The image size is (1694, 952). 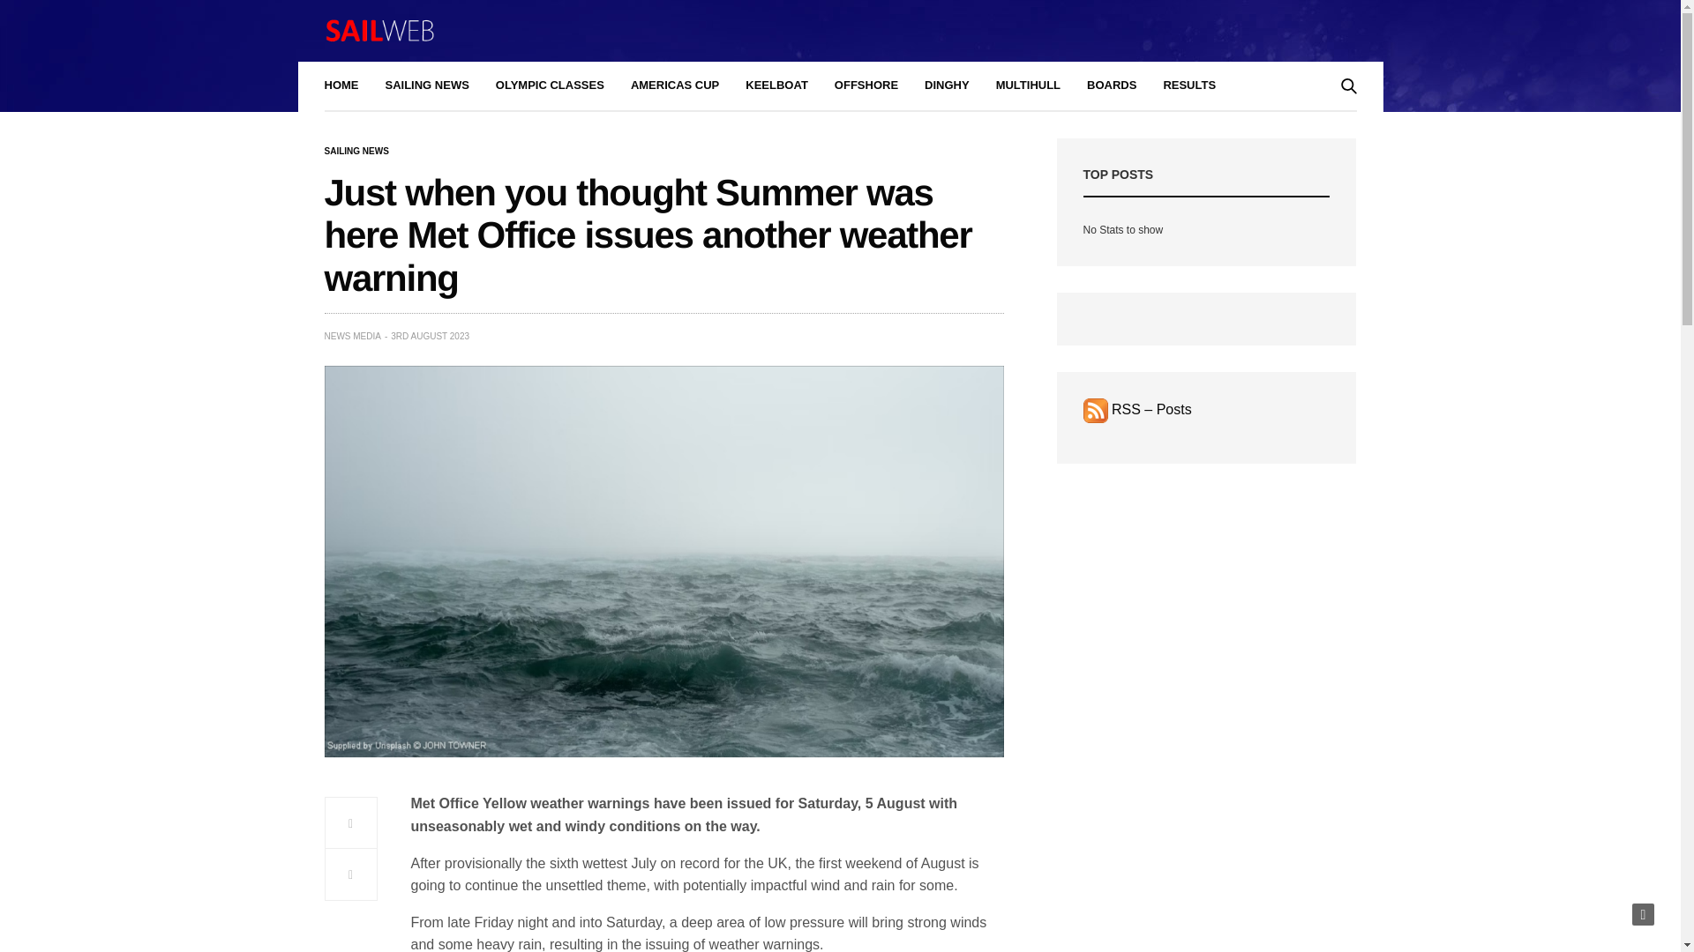 What do you see at coordinates (356, 152) in the screenshot?
I see `Sailing News` at bounding box center [356, 152].